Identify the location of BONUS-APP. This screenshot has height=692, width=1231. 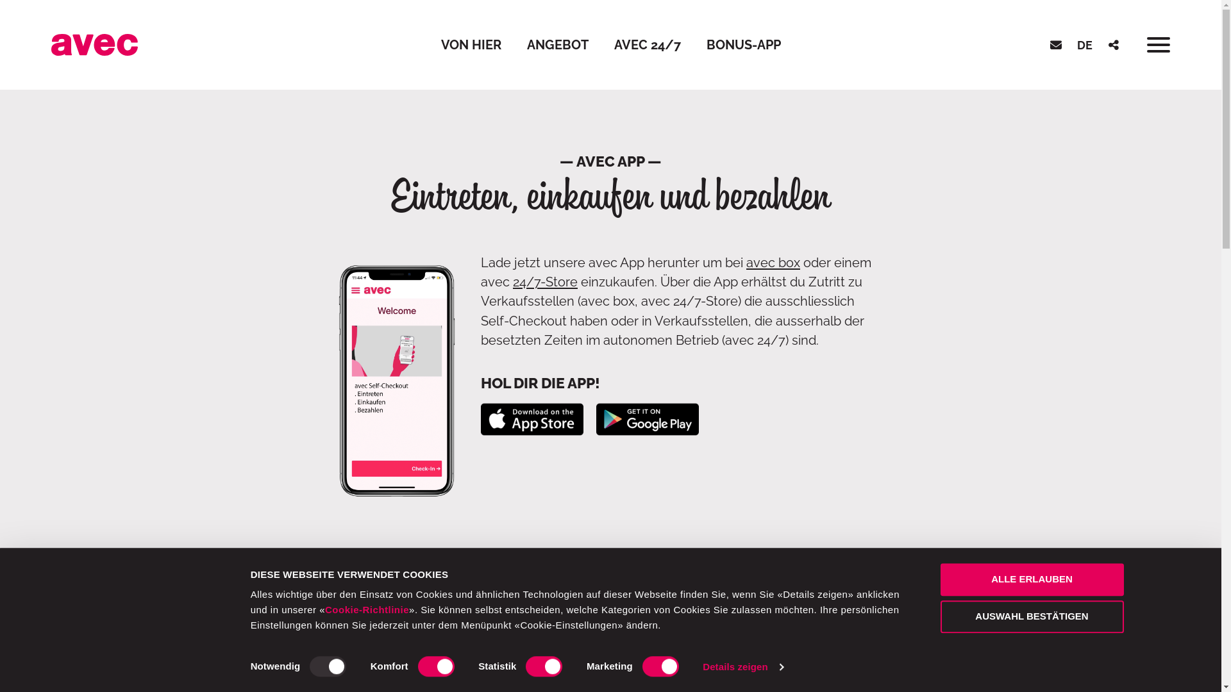
(744, 45).